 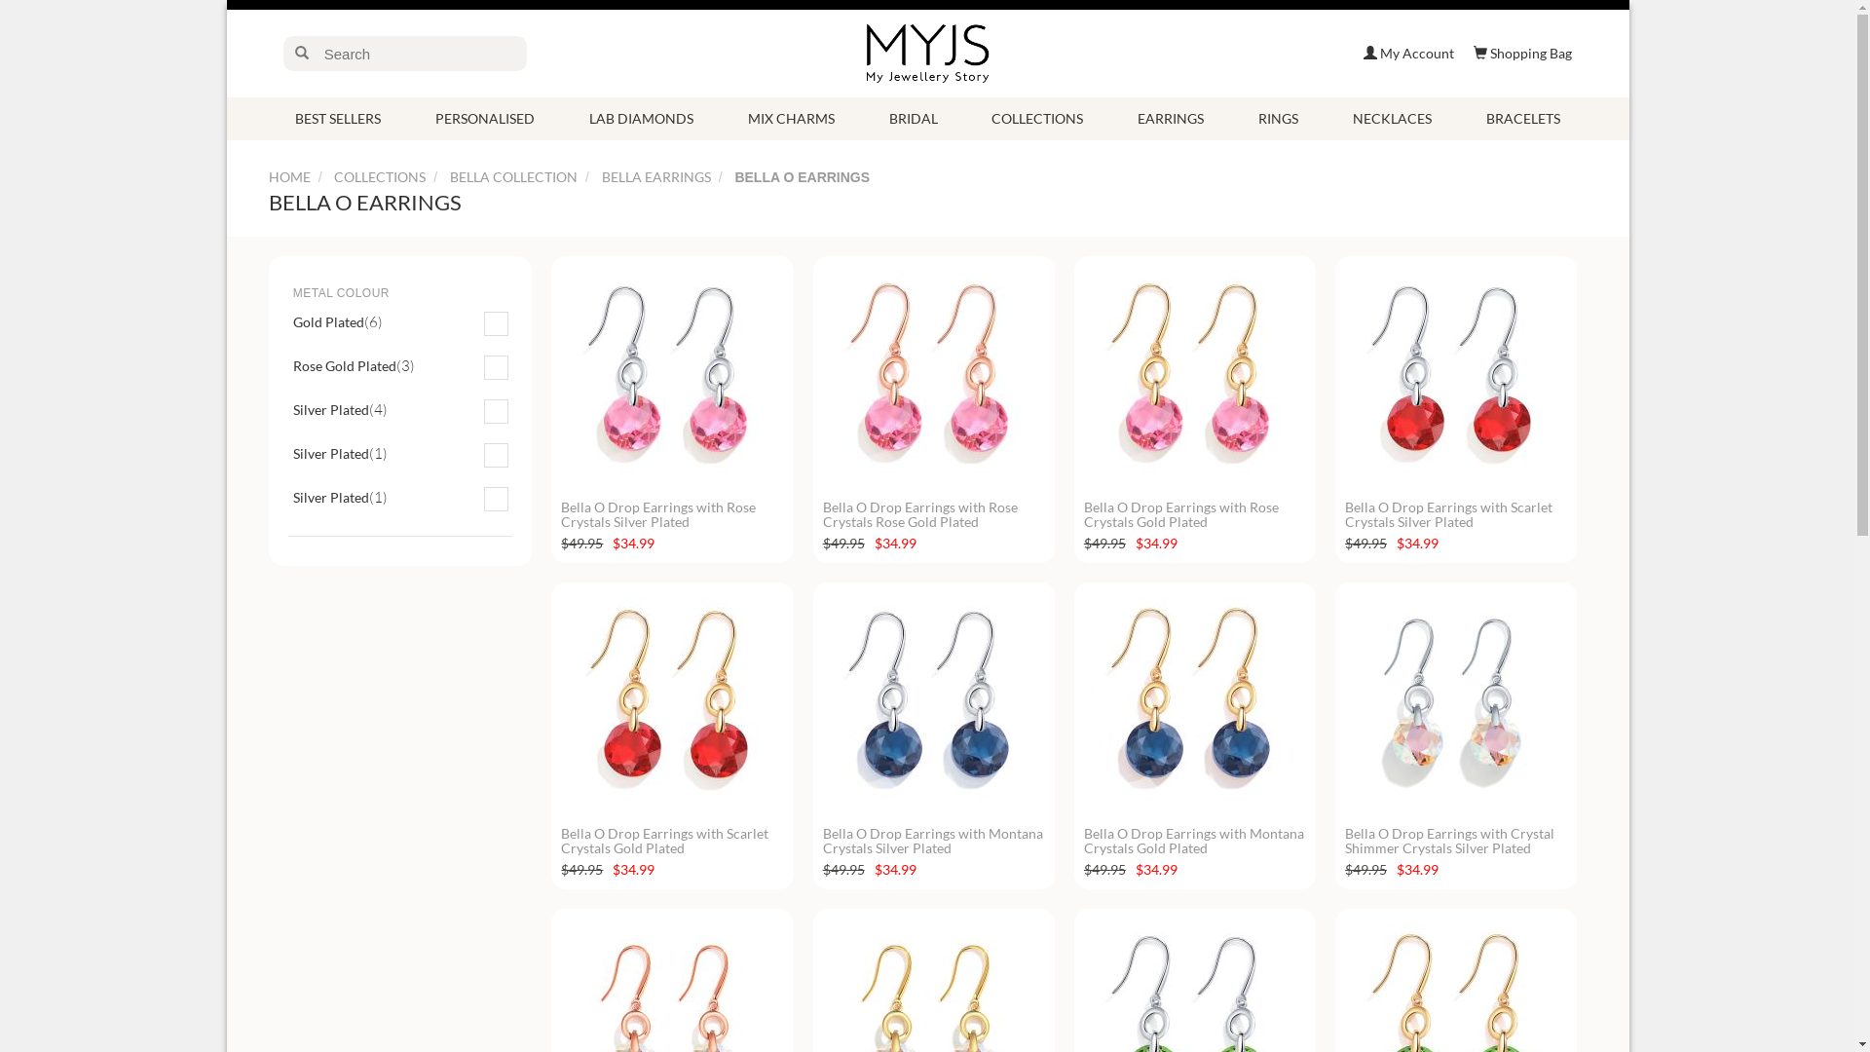 What do you see at coordinates (927, 53) in the screenshot?
I see `My Jewellery Story` at bounding box center [927, 53].